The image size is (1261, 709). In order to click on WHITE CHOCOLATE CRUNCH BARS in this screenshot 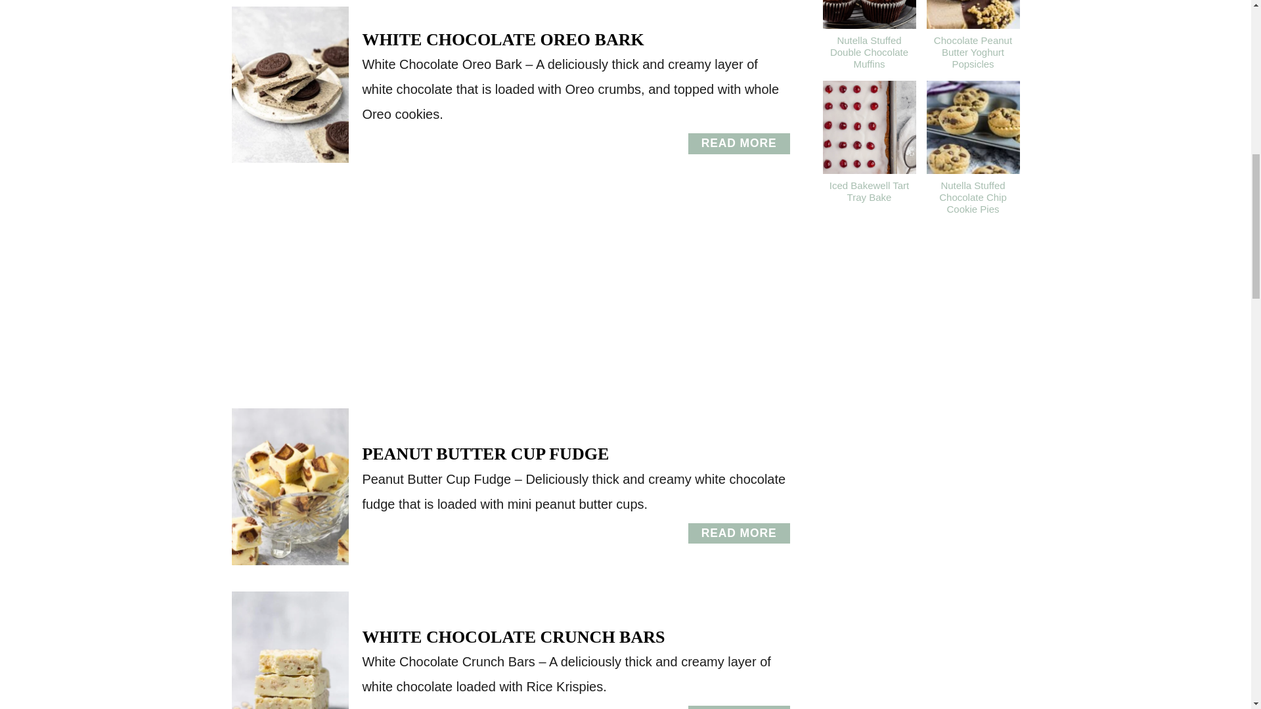, I will do `click(513, 637)`.